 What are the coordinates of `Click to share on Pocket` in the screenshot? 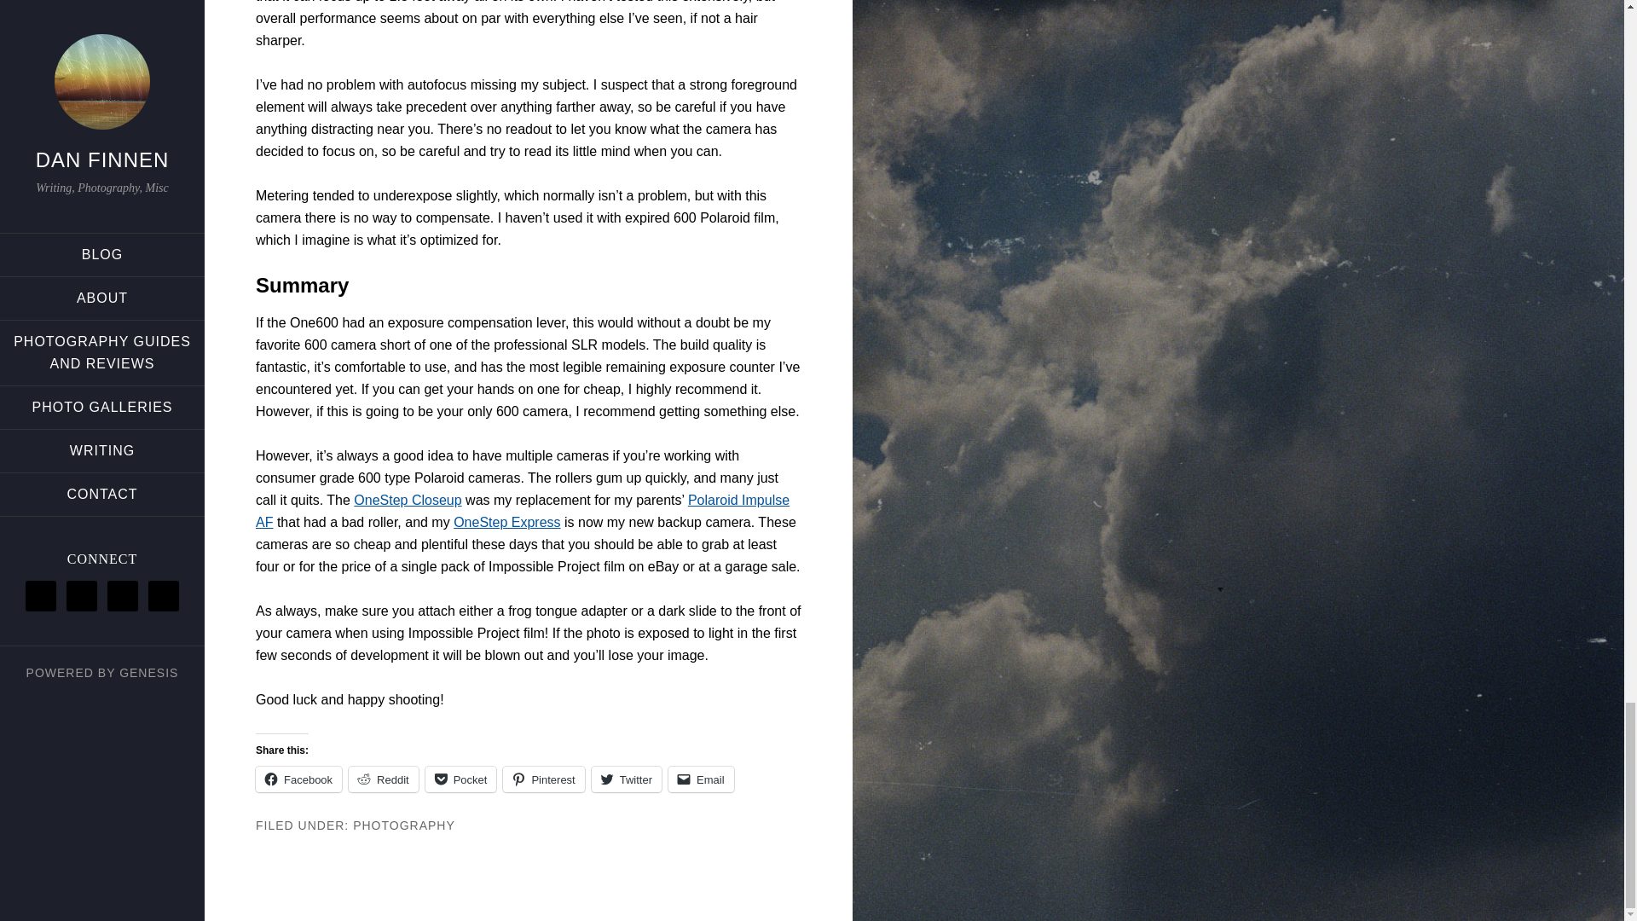 It's located at (461, 779).